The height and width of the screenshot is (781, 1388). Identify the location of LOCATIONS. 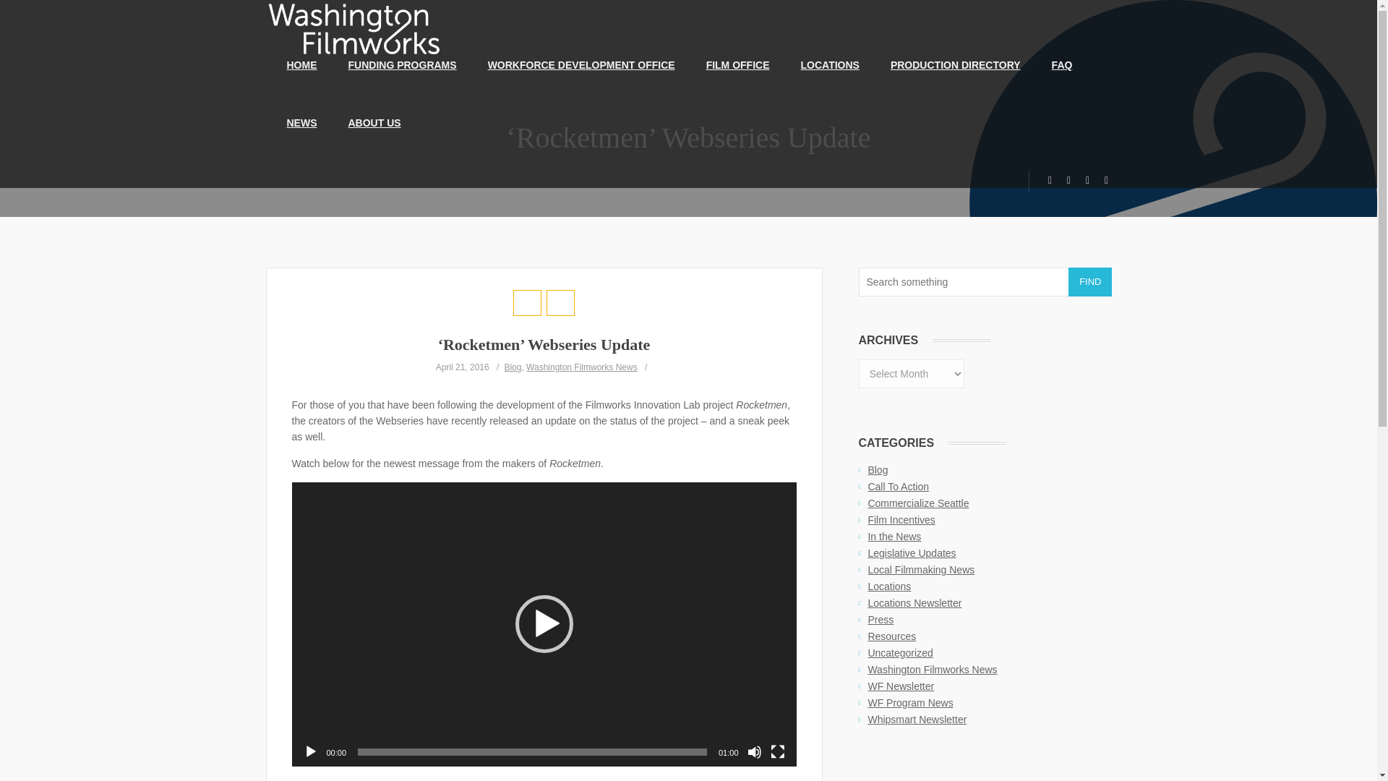
(830, 64).